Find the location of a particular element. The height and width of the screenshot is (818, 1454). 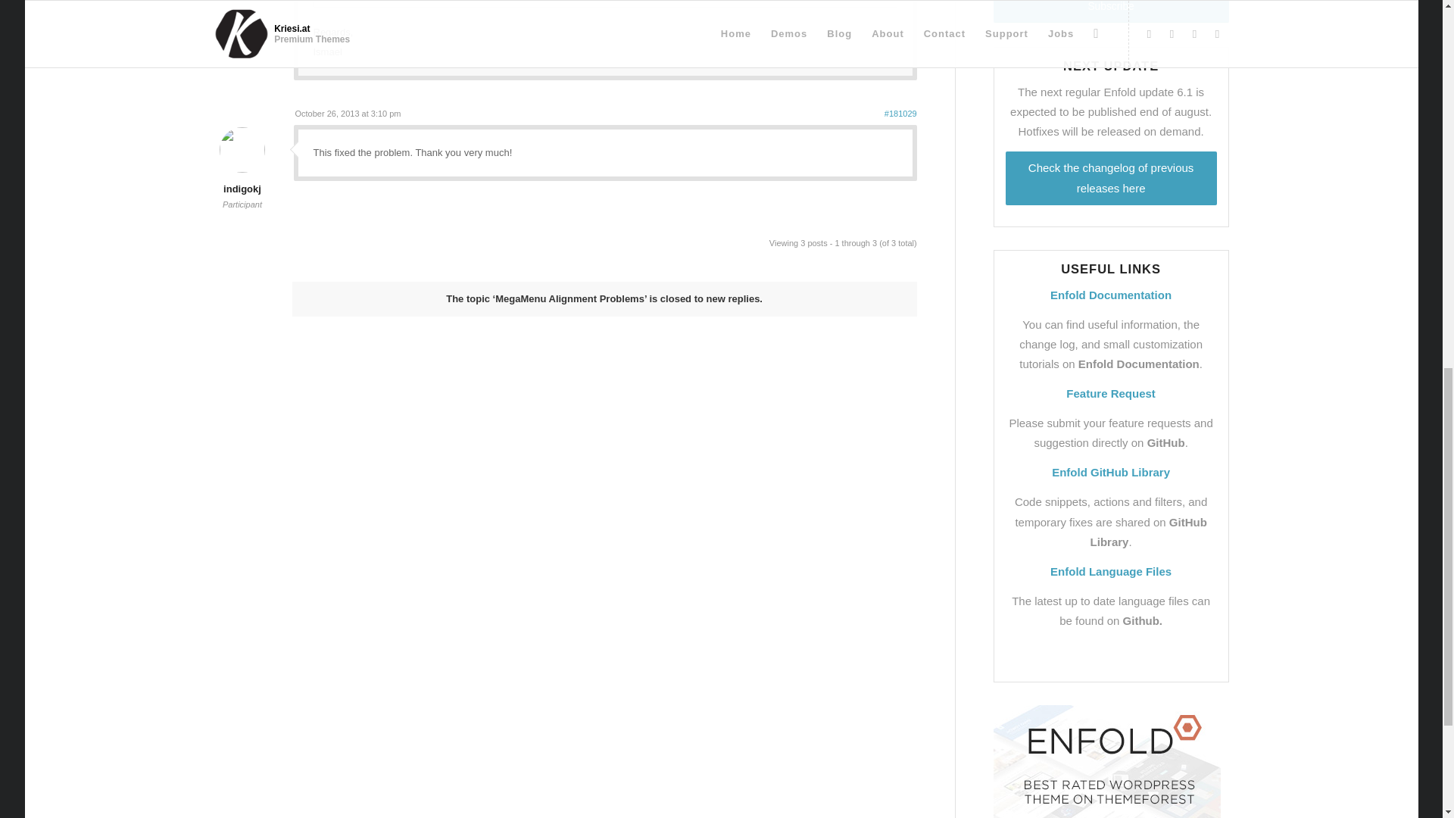

Check the changelog of previous releases here is located at coordinates (1112, 178).